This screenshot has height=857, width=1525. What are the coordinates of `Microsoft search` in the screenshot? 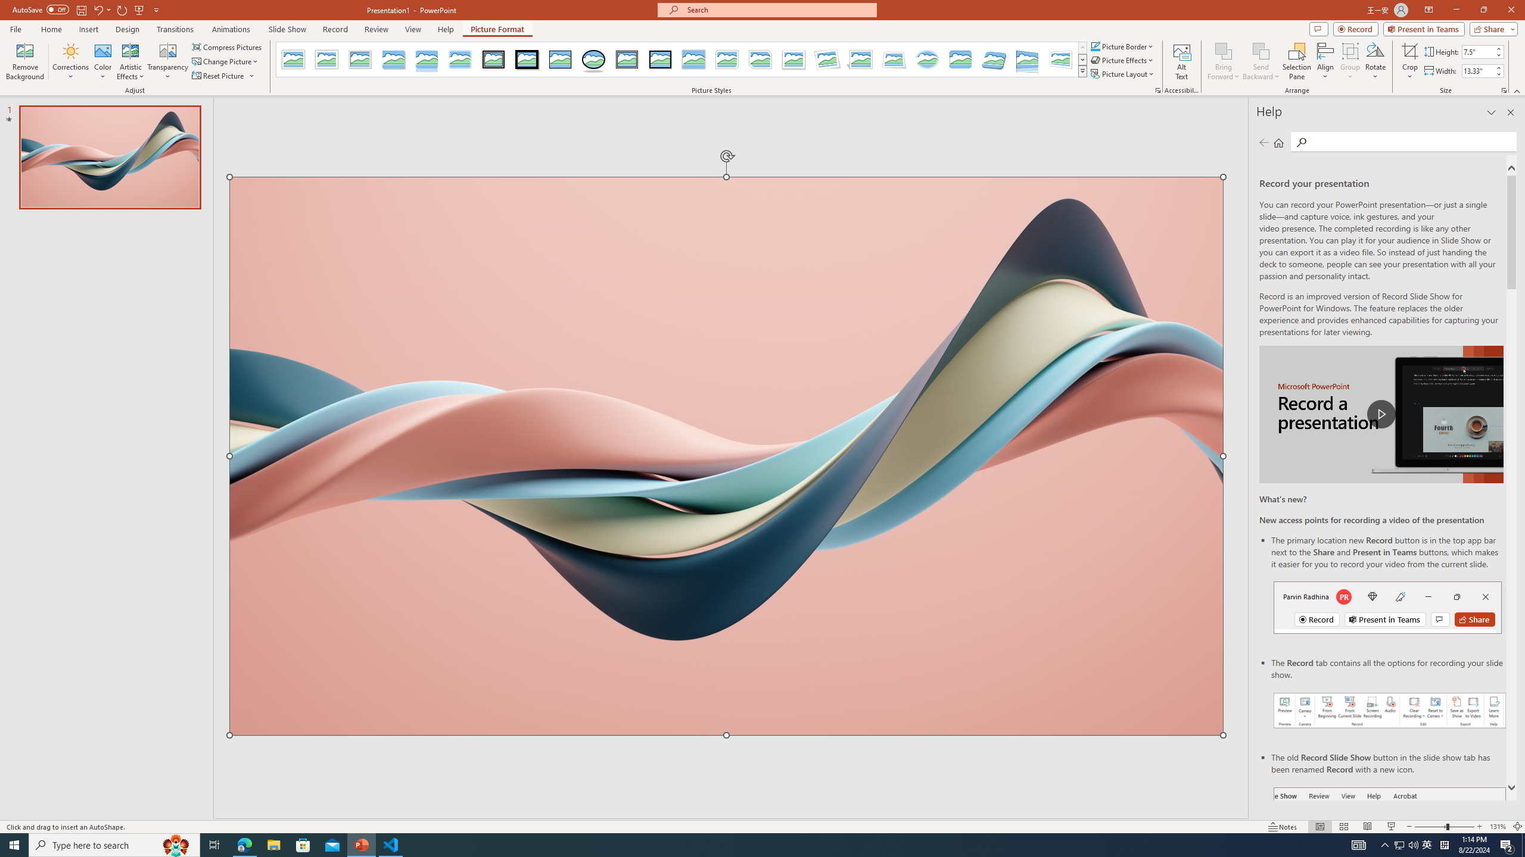 It's located at (778, 10).